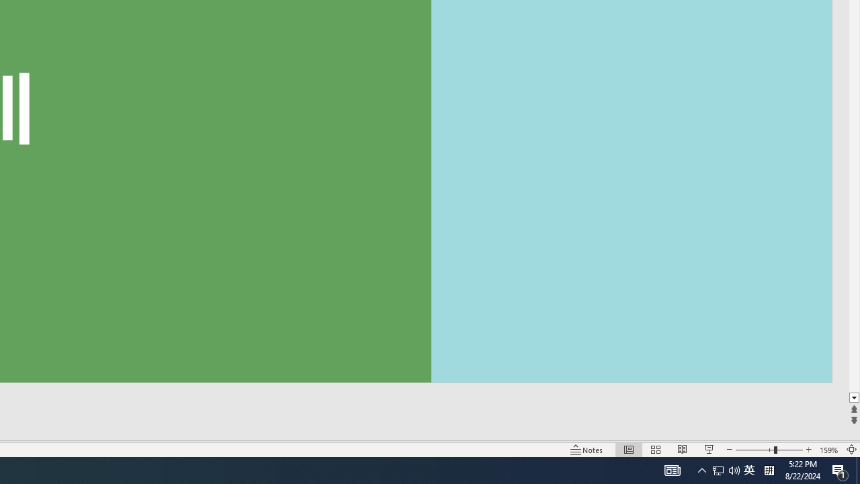 This screenshot has height=484, width=860. I want to click on Zoom 159%, so click(829, 449).